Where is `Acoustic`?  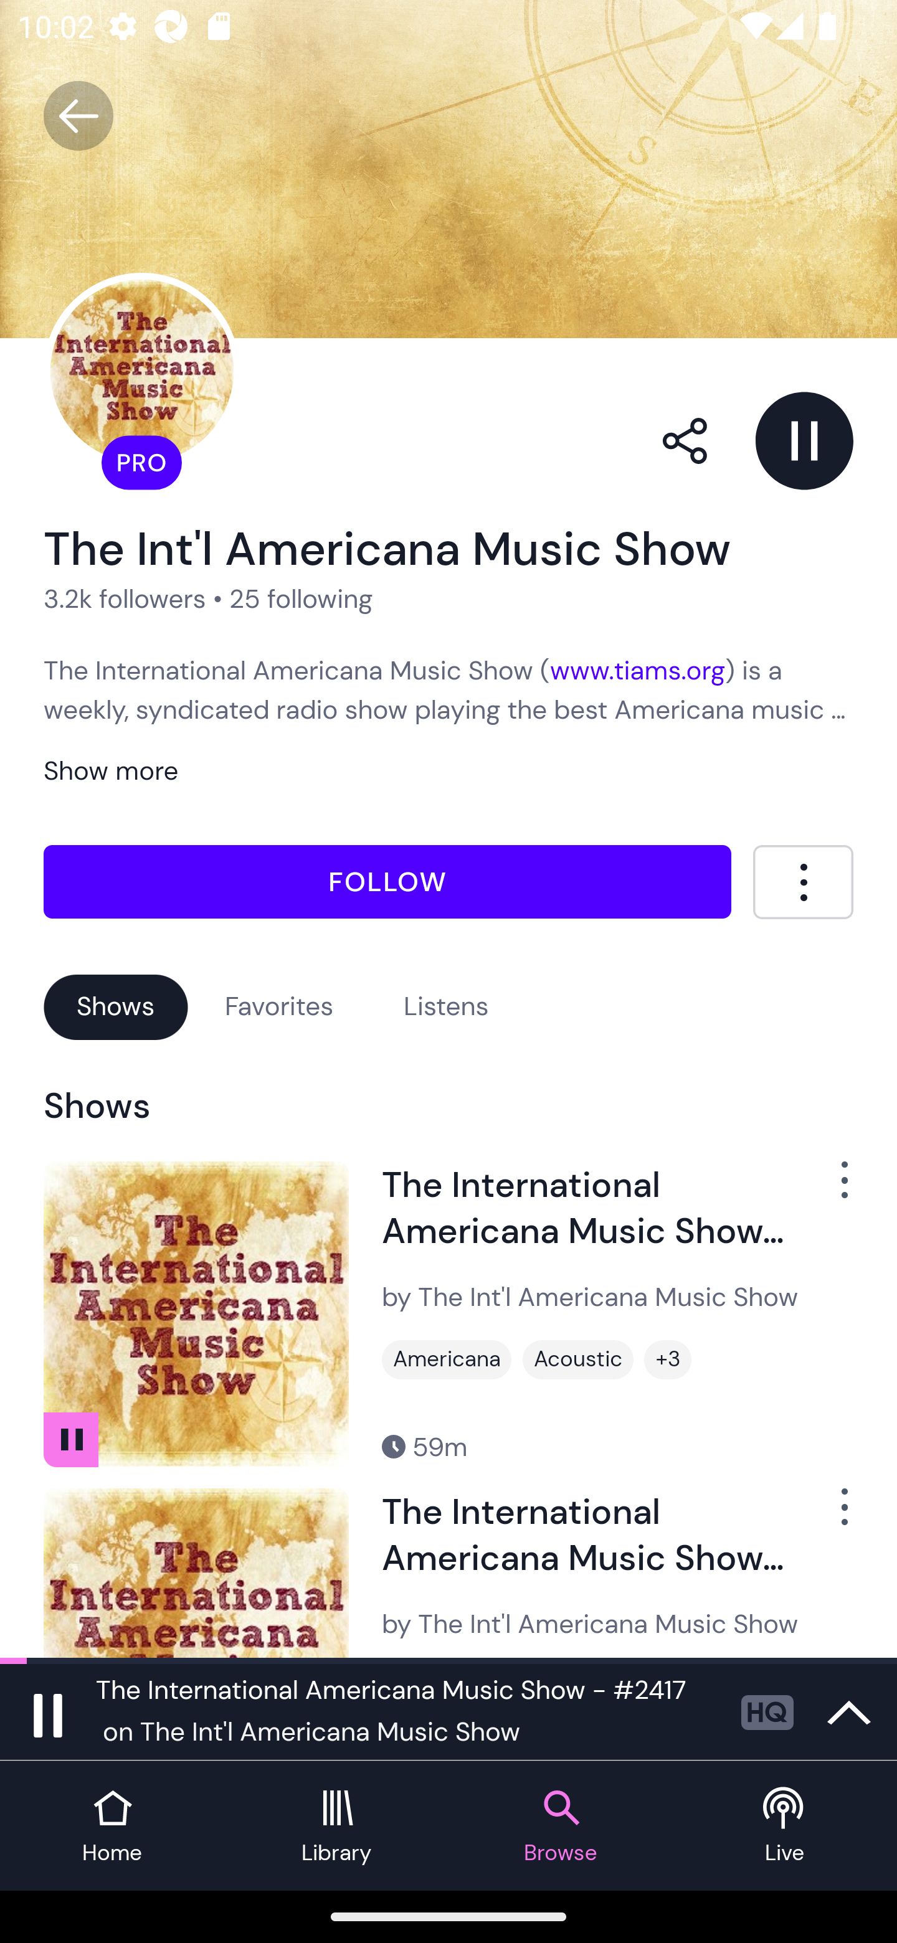 Acoustic is located at coordinates (578, 1360).